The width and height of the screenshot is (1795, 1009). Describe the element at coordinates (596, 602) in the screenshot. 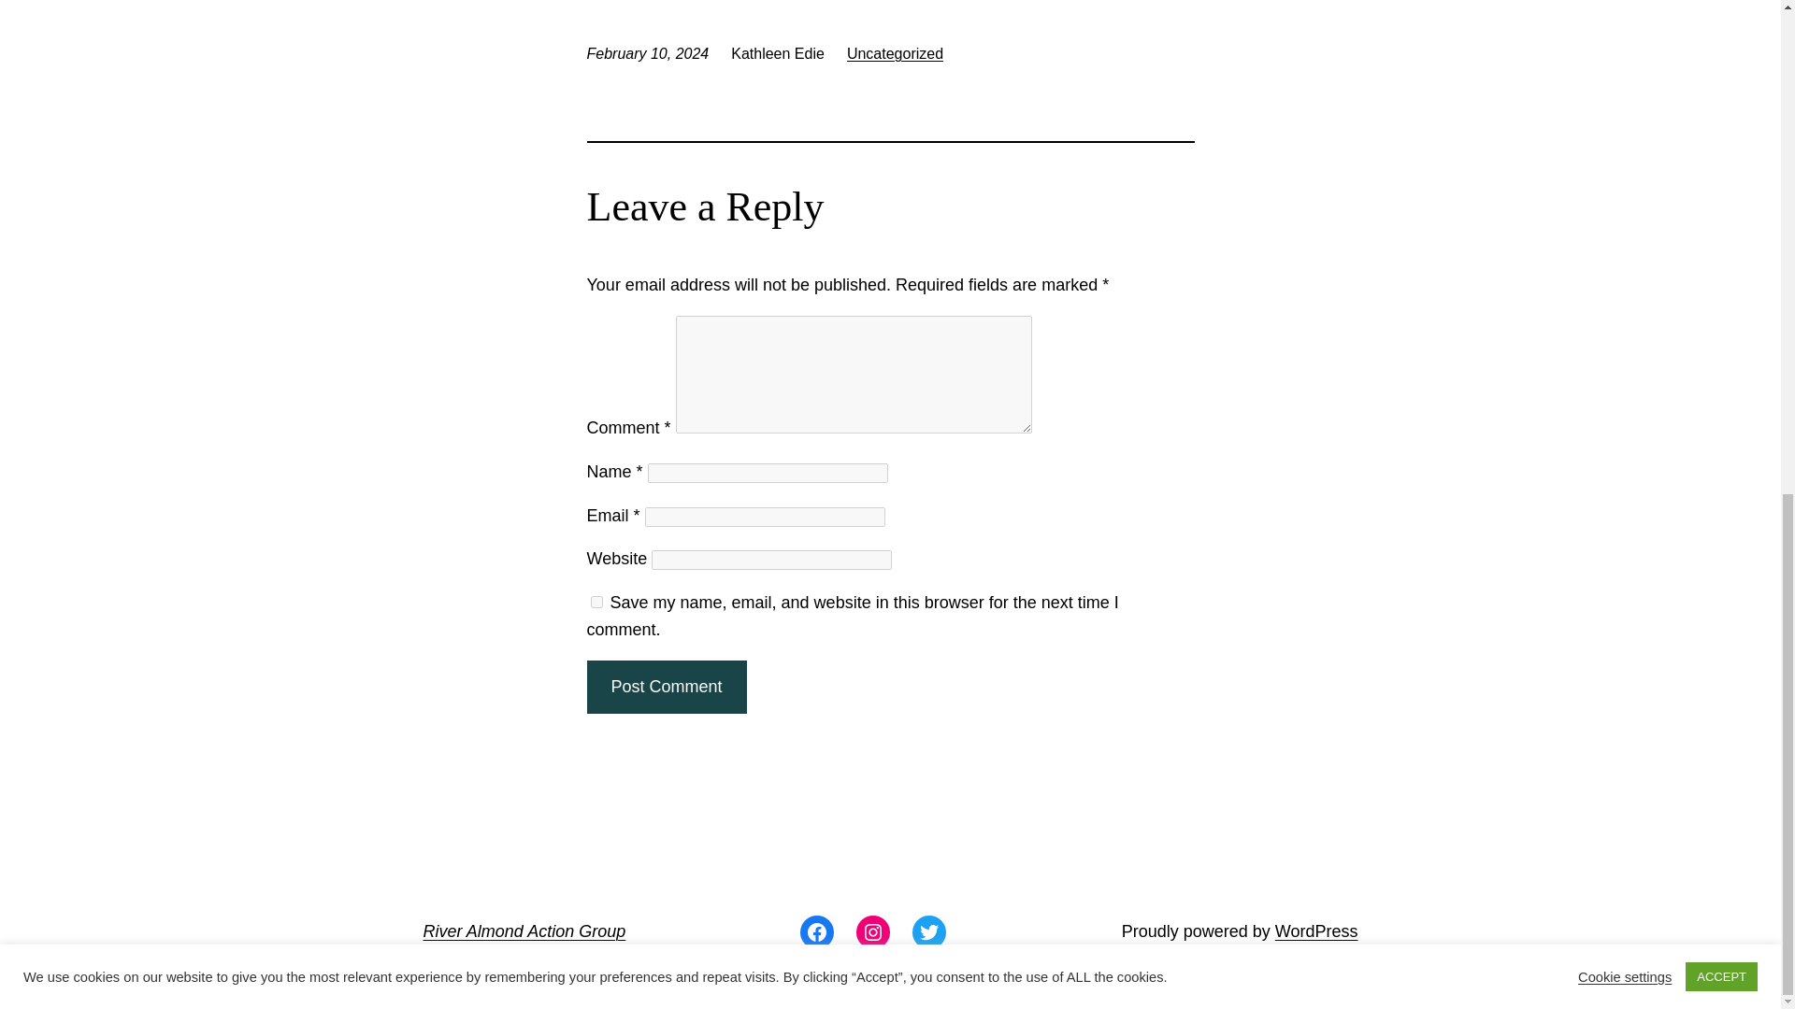

I see `yes` at that location.